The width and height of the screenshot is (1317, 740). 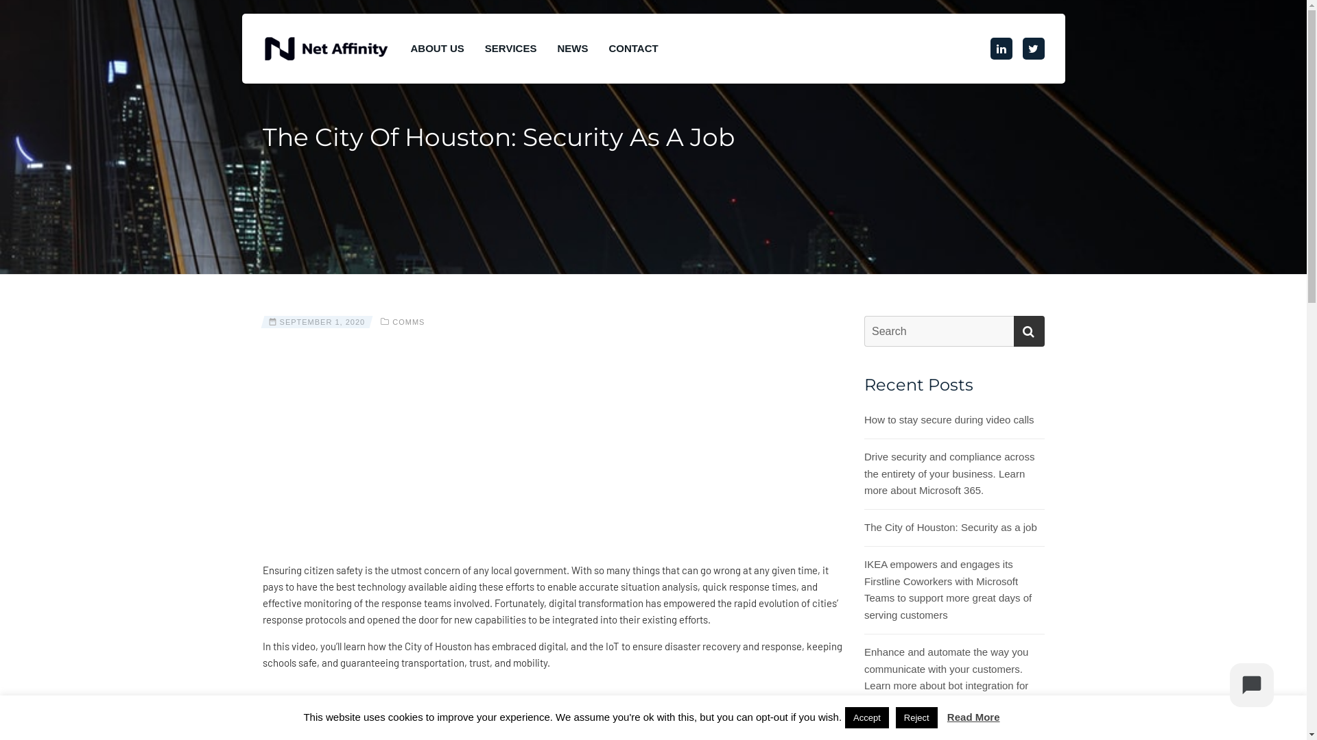 I want to click on Accept, so click(x=867, y=718).